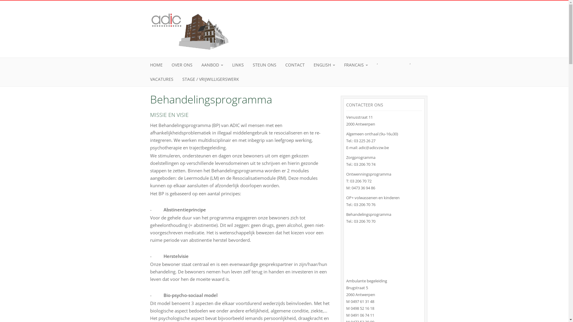 This screenshot has height=322, width=573. What do you see at coordinates (324, 65) in the screenshot?
I see `ENGLISH` at bounding box center [324, 65].